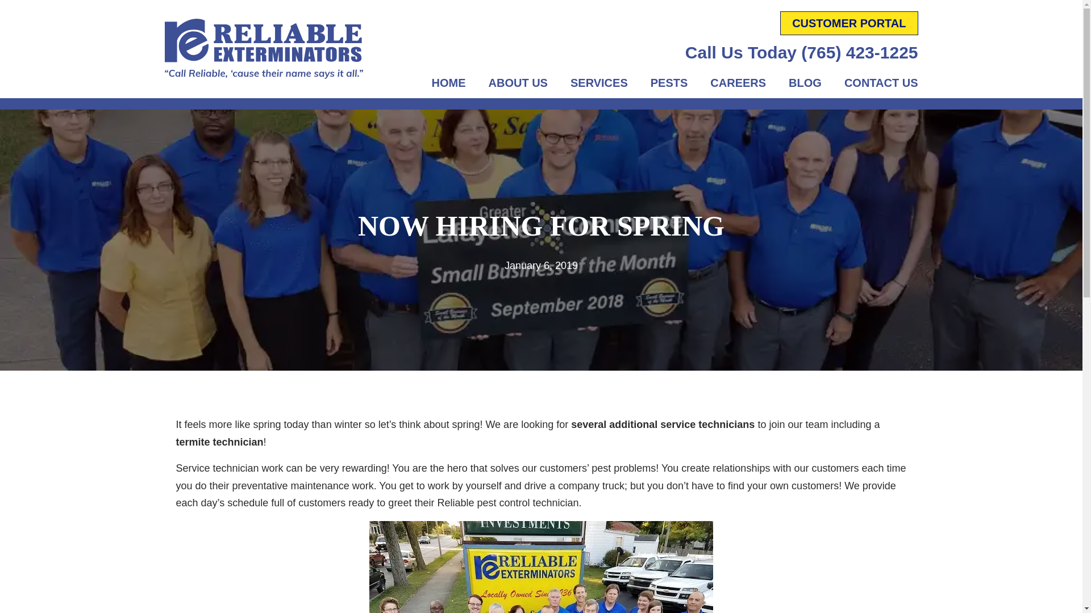 This screenshot has width=1091, height=613. Describe the element at coordinates (518, 83) in the screenshot. I see `ABOUT US` at that location.